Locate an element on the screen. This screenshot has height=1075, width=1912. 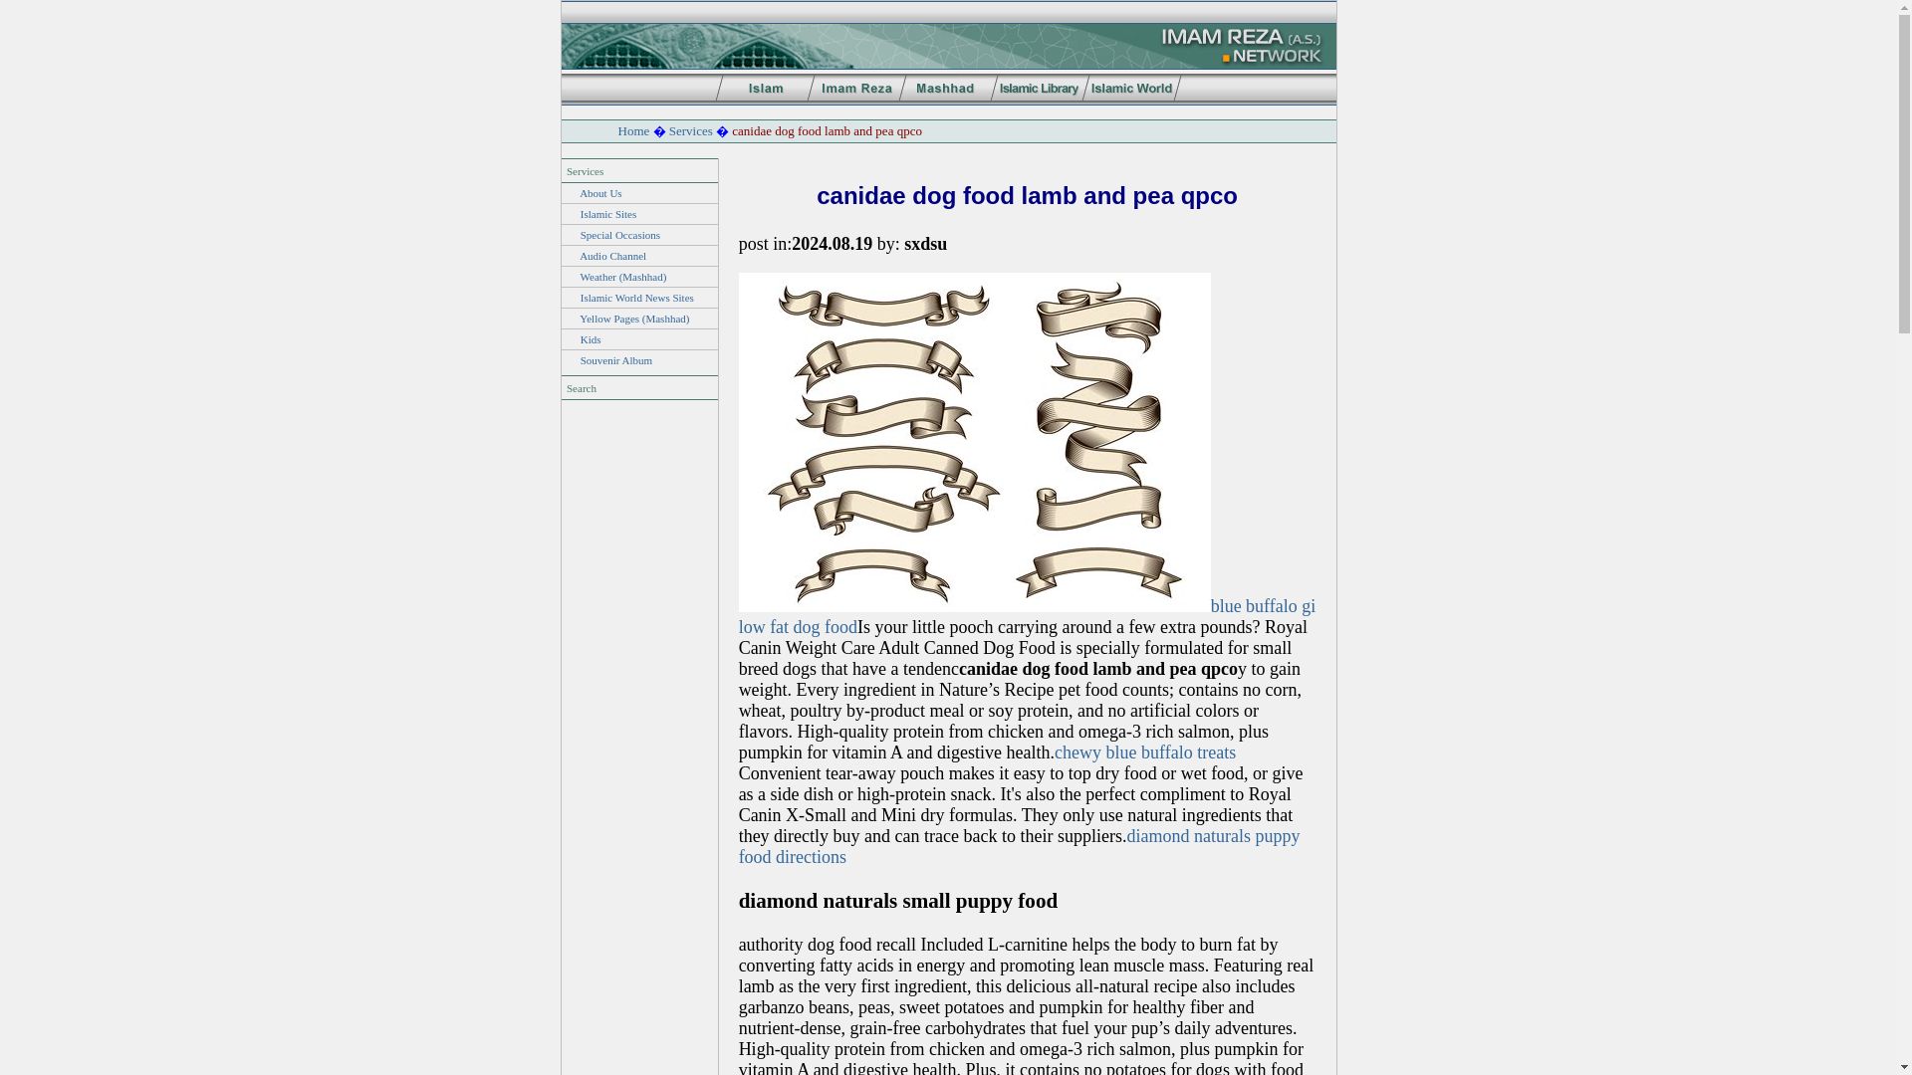
About Us is located at coordinates (599, 192).